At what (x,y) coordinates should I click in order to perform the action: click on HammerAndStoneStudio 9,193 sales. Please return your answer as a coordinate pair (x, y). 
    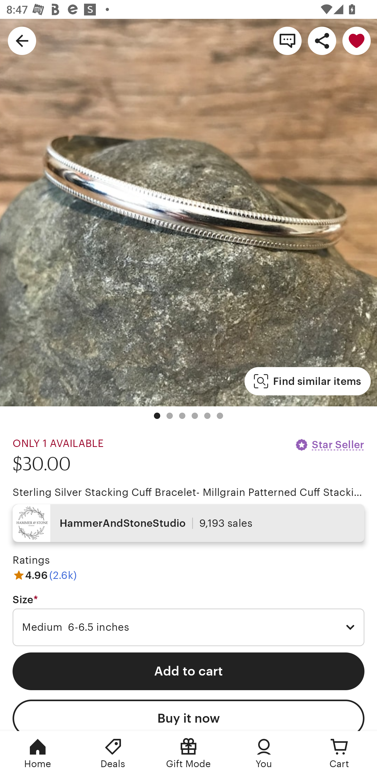
    Looking at the image, I should click on (188, 523).